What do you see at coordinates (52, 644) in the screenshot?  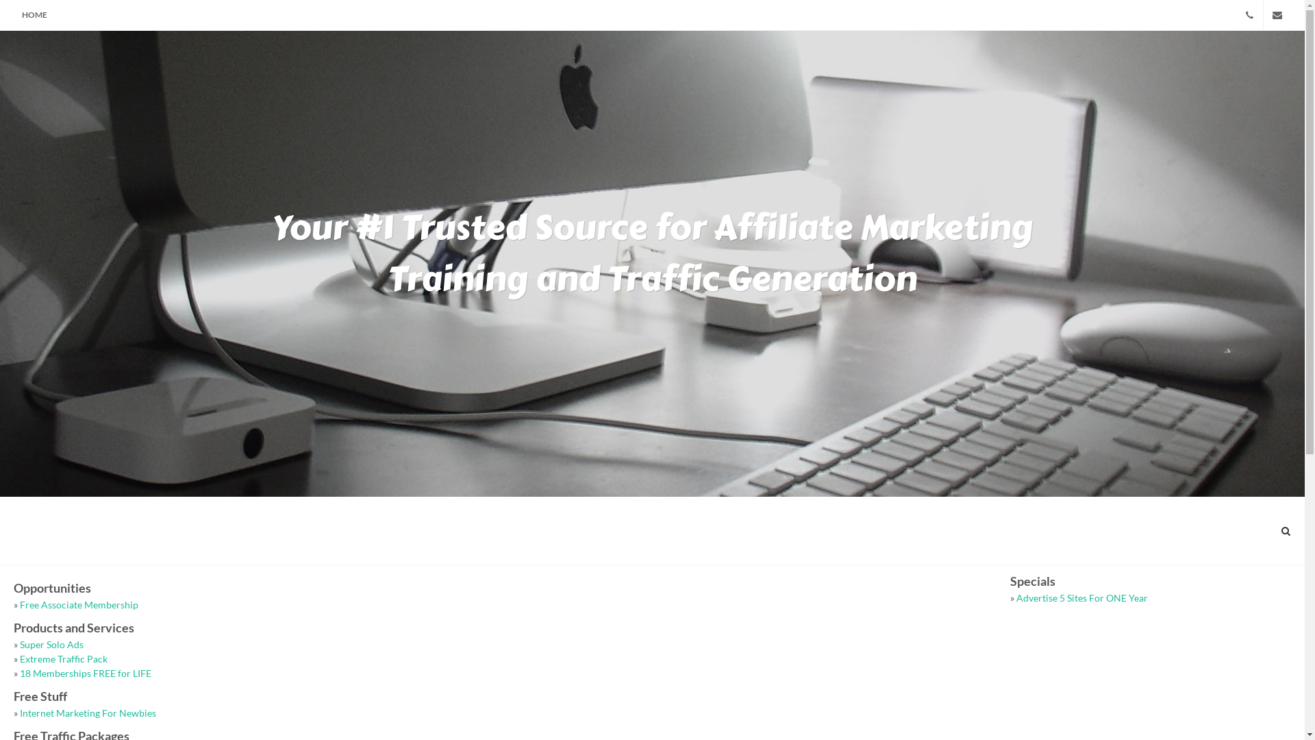 I see `Super Solo Ads` at bounding box center [52, 644].